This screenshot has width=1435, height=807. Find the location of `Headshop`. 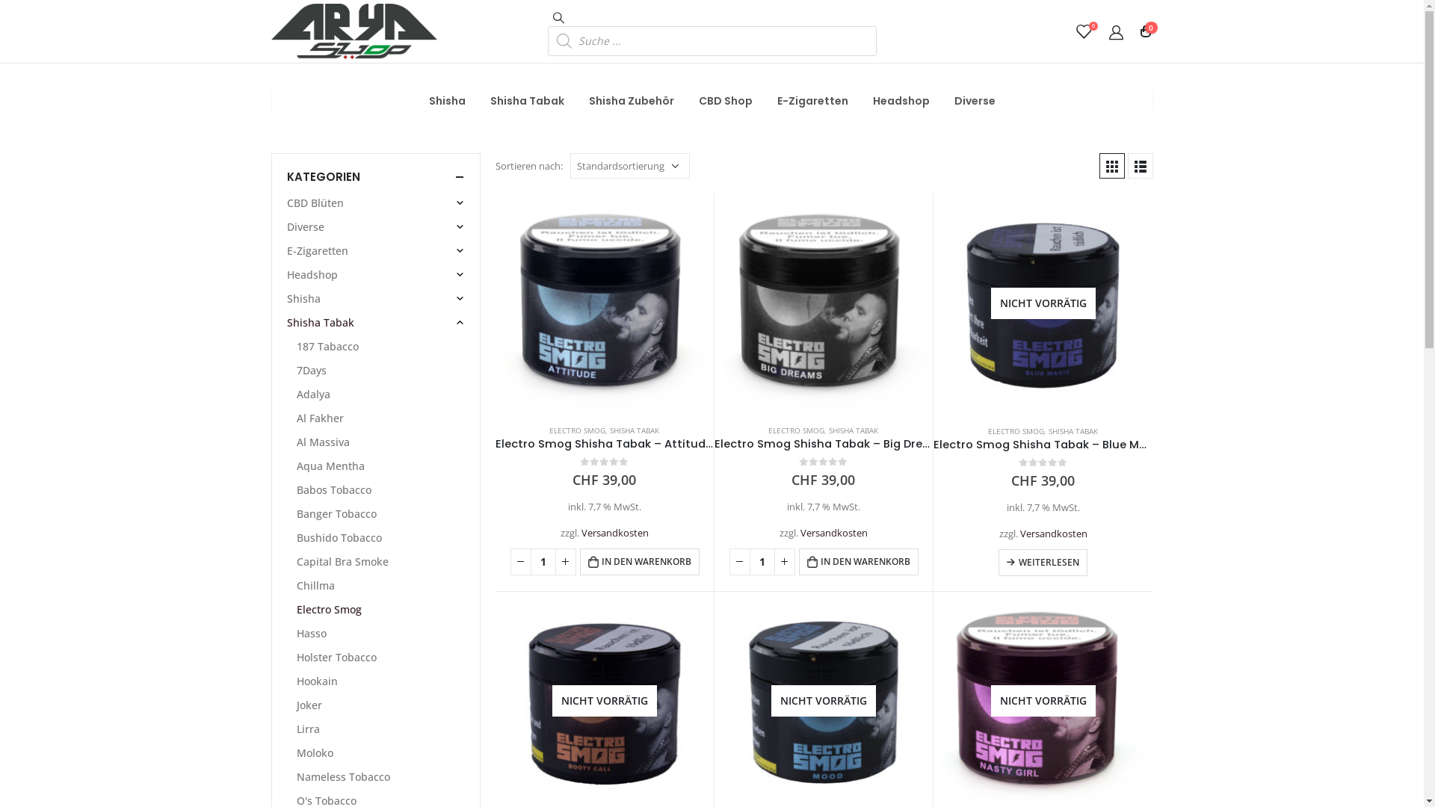

Headshop is located at coordinates (312, 275).